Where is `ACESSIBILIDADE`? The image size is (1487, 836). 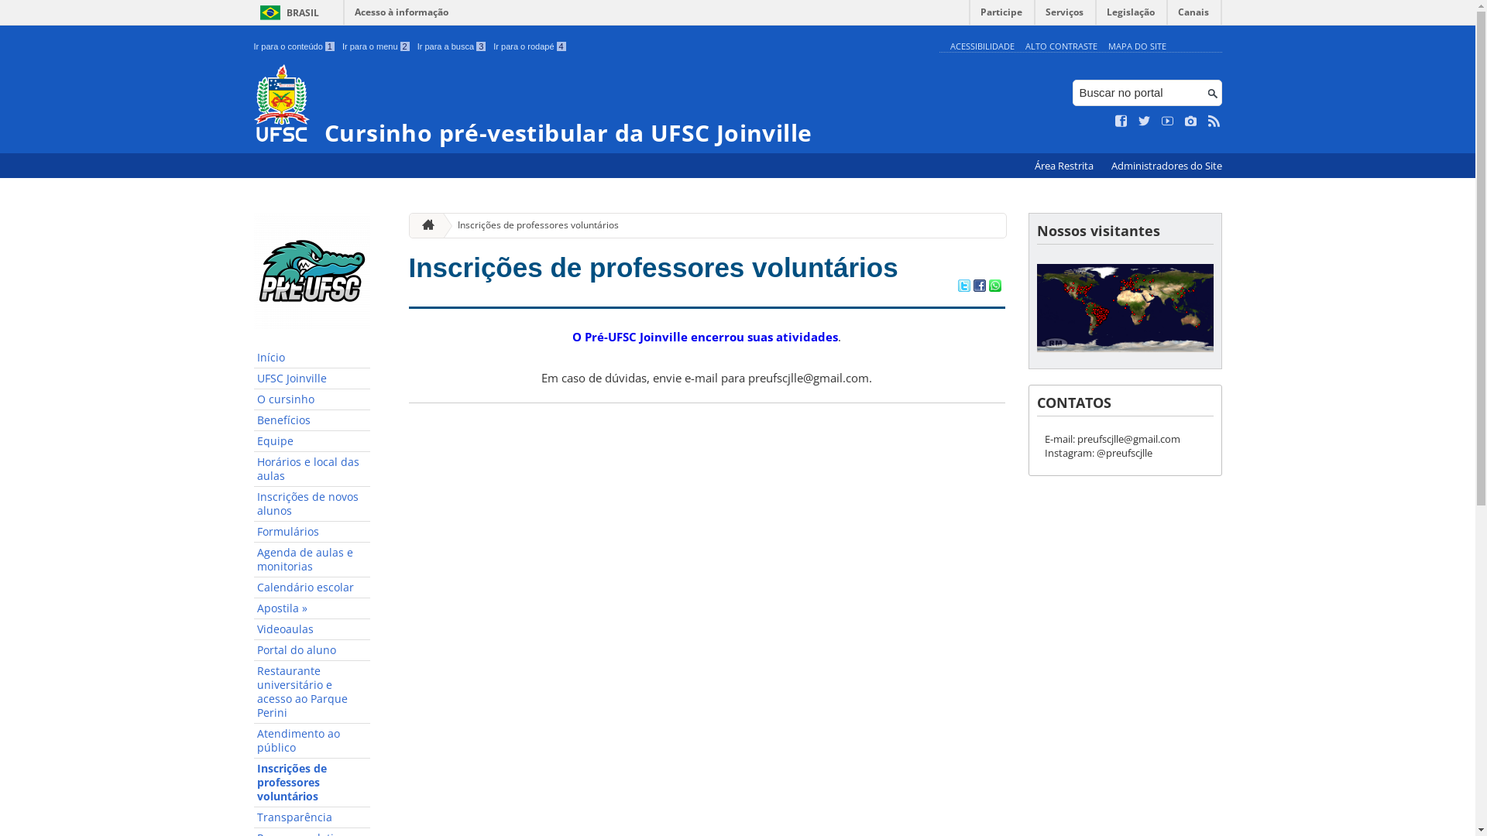
ACESSIBILIDADE is located at coordinates (982, 46).